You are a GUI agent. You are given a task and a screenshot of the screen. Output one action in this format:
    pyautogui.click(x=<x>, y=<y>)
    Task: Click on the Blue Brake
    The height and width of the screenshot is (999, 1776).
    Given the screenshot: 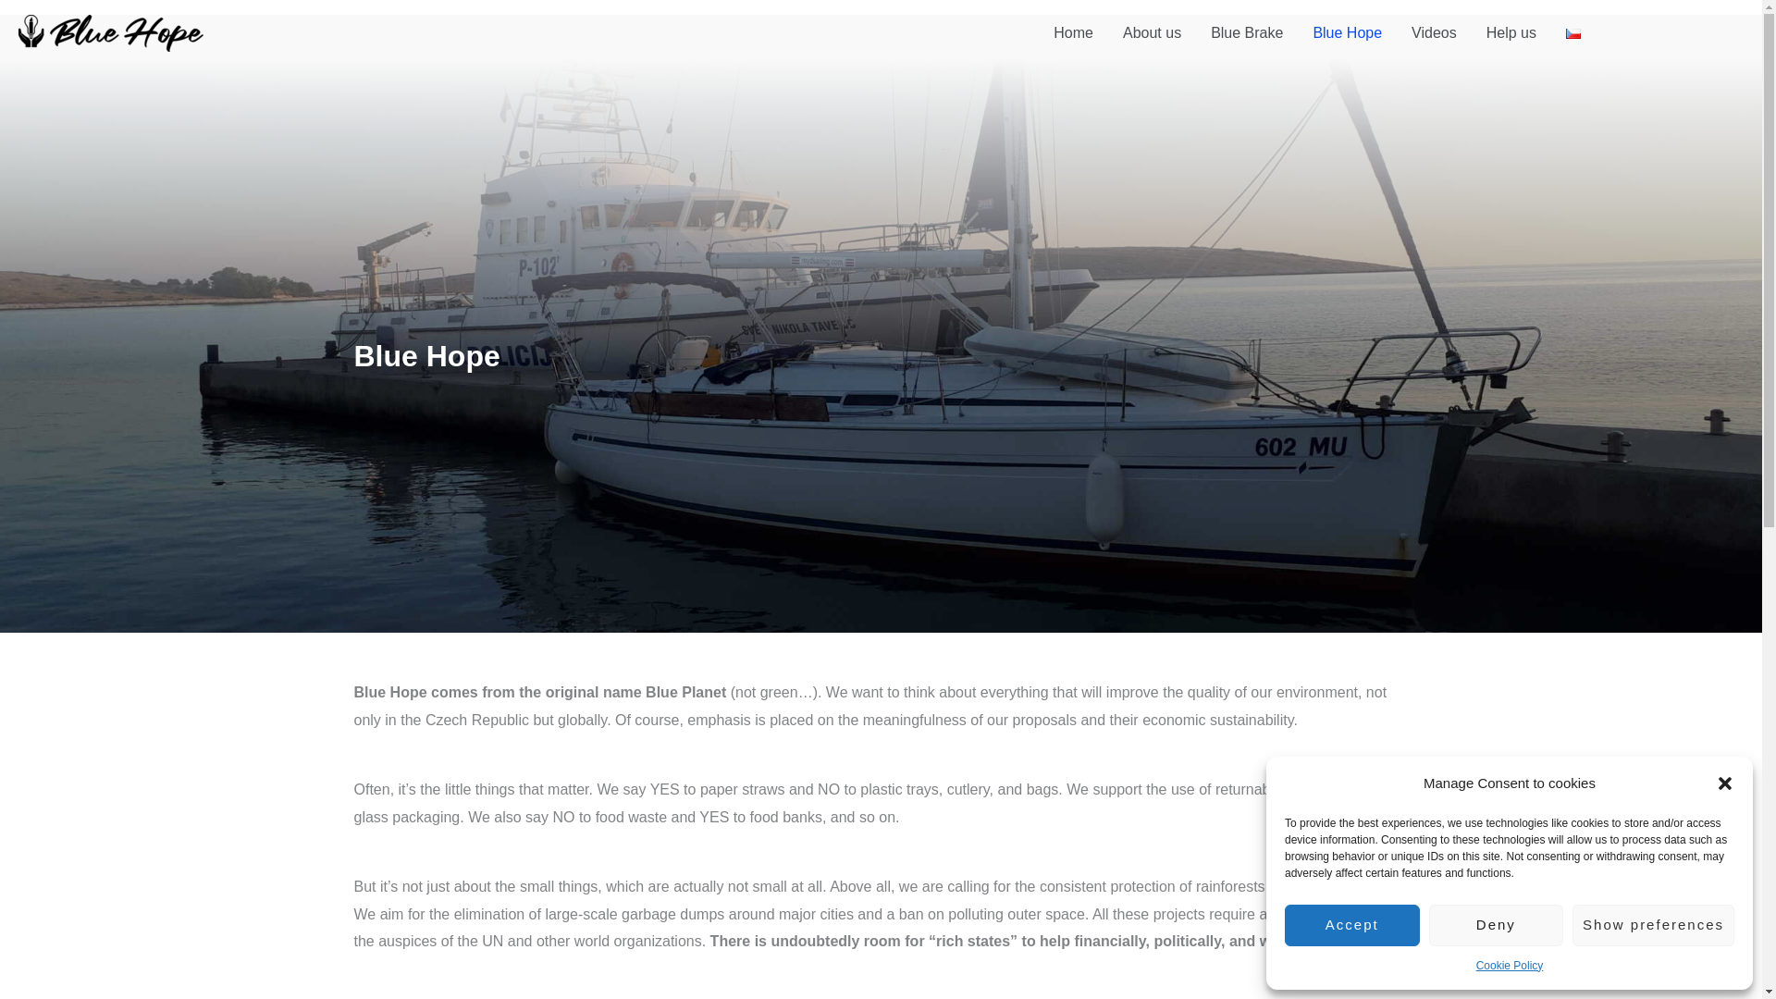 What is the action you would take?
    pyautogui.click(x=1247, y=33)
    